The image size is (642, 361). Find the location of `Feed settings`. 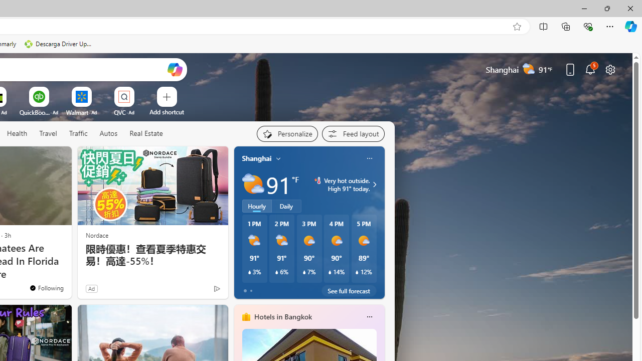

Feed settings is located at coordinates (353, 133).